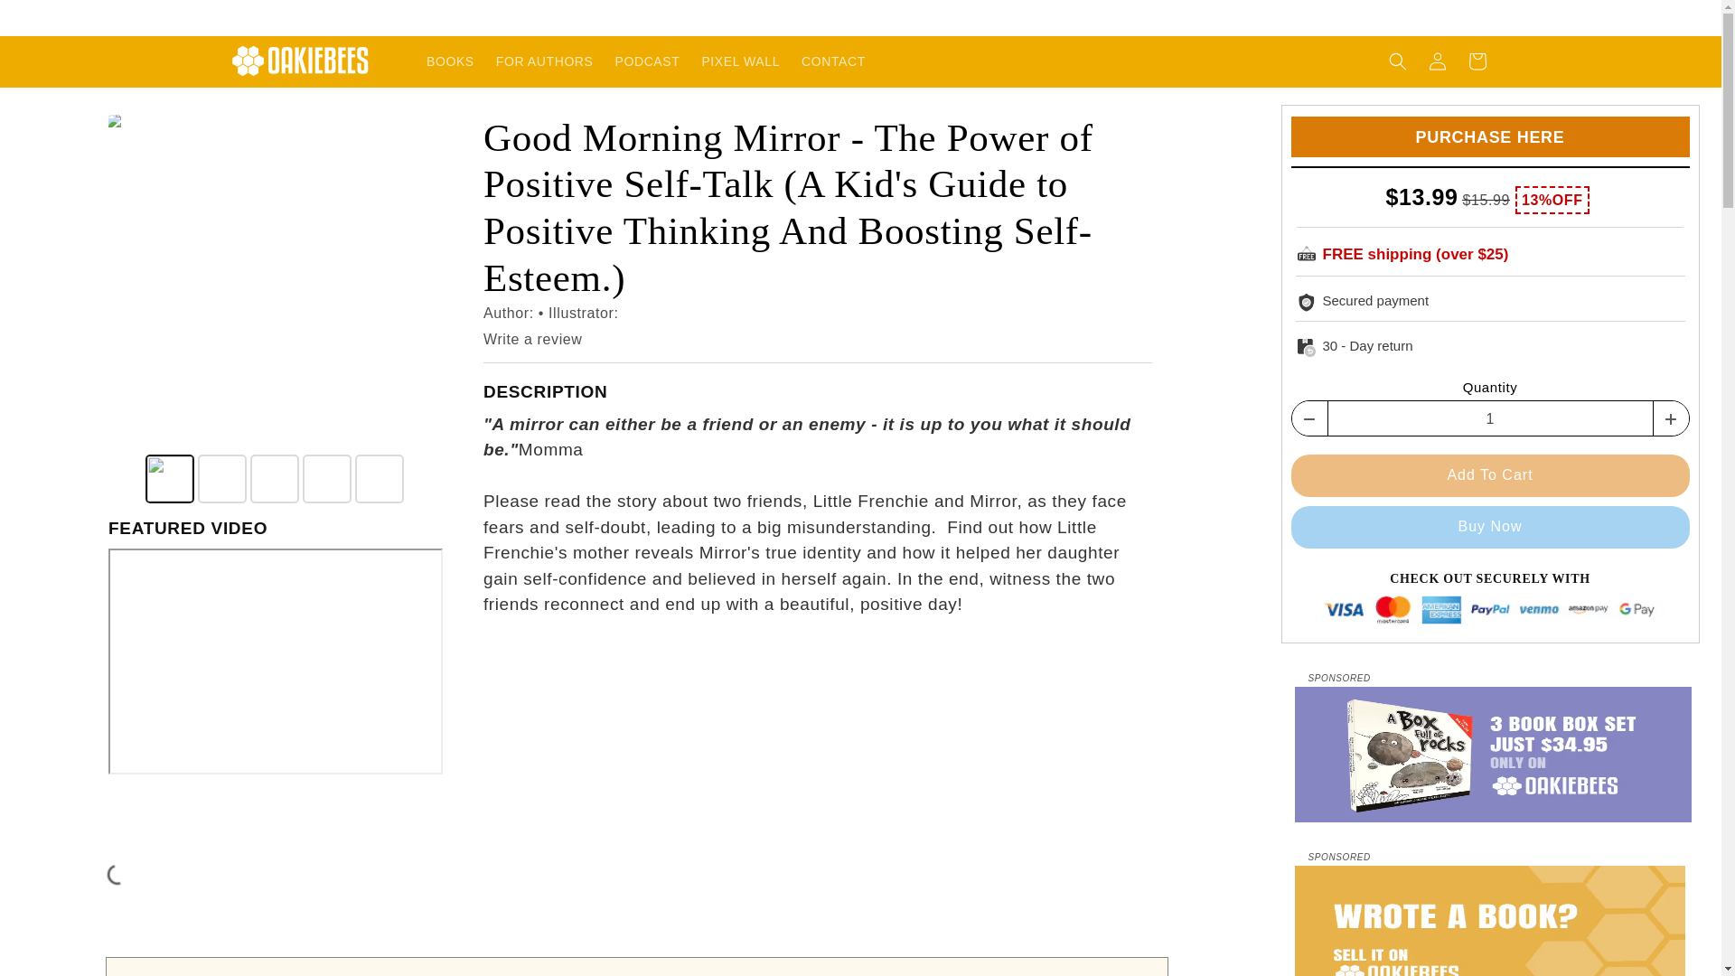  What do you see at coordinates (54, 21) in the screenshot?
I see `Skip to content` at bounding box center [54, 21].